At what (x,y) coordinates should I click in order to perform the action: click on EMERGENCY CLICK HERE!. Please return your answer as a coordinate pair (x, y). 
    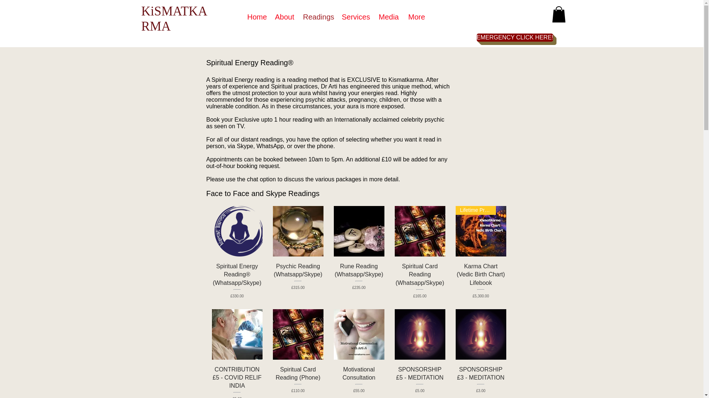
    Looking at the image, I should click on (515, 38).